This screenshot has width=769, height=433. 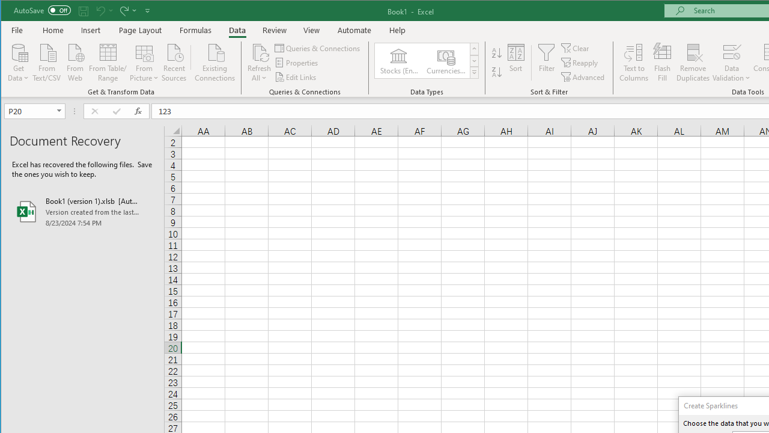 What do you see at coordinates (497, 72) in the screenshot?
I see `Sort Largest to Smallest` at bounding box center [497, 72].